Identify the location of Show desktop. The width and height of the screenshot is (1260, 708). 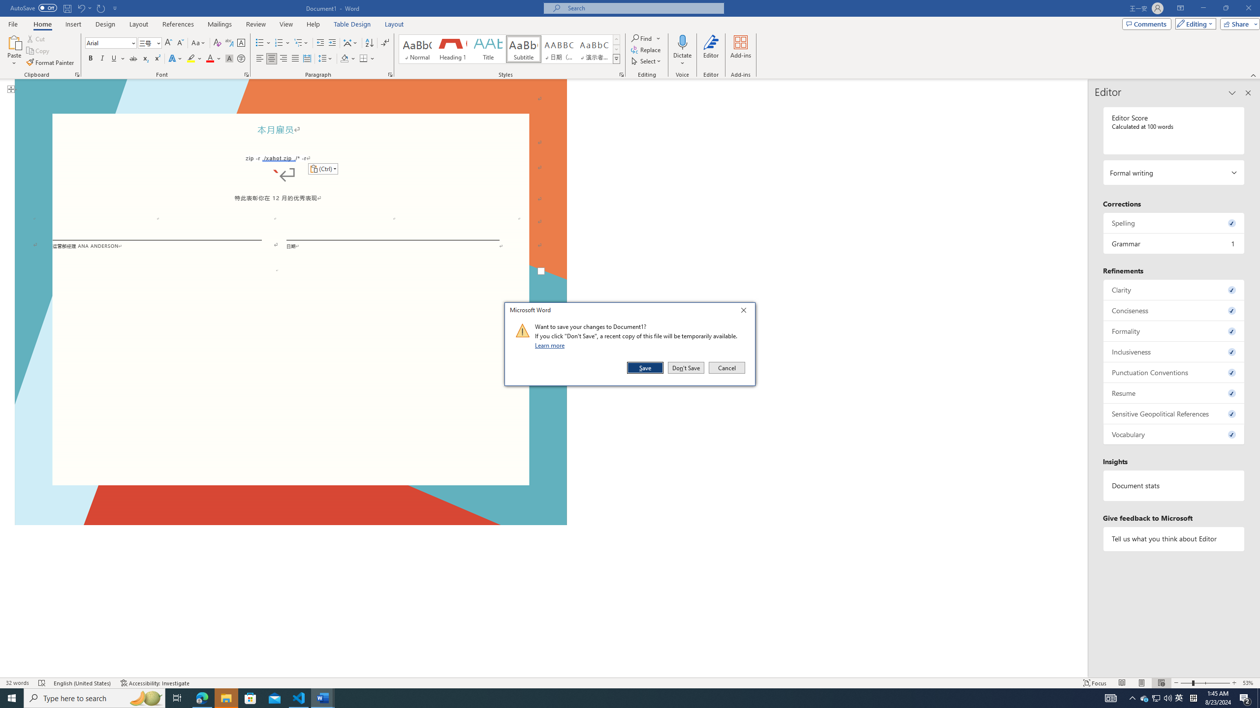
(1259, 698).